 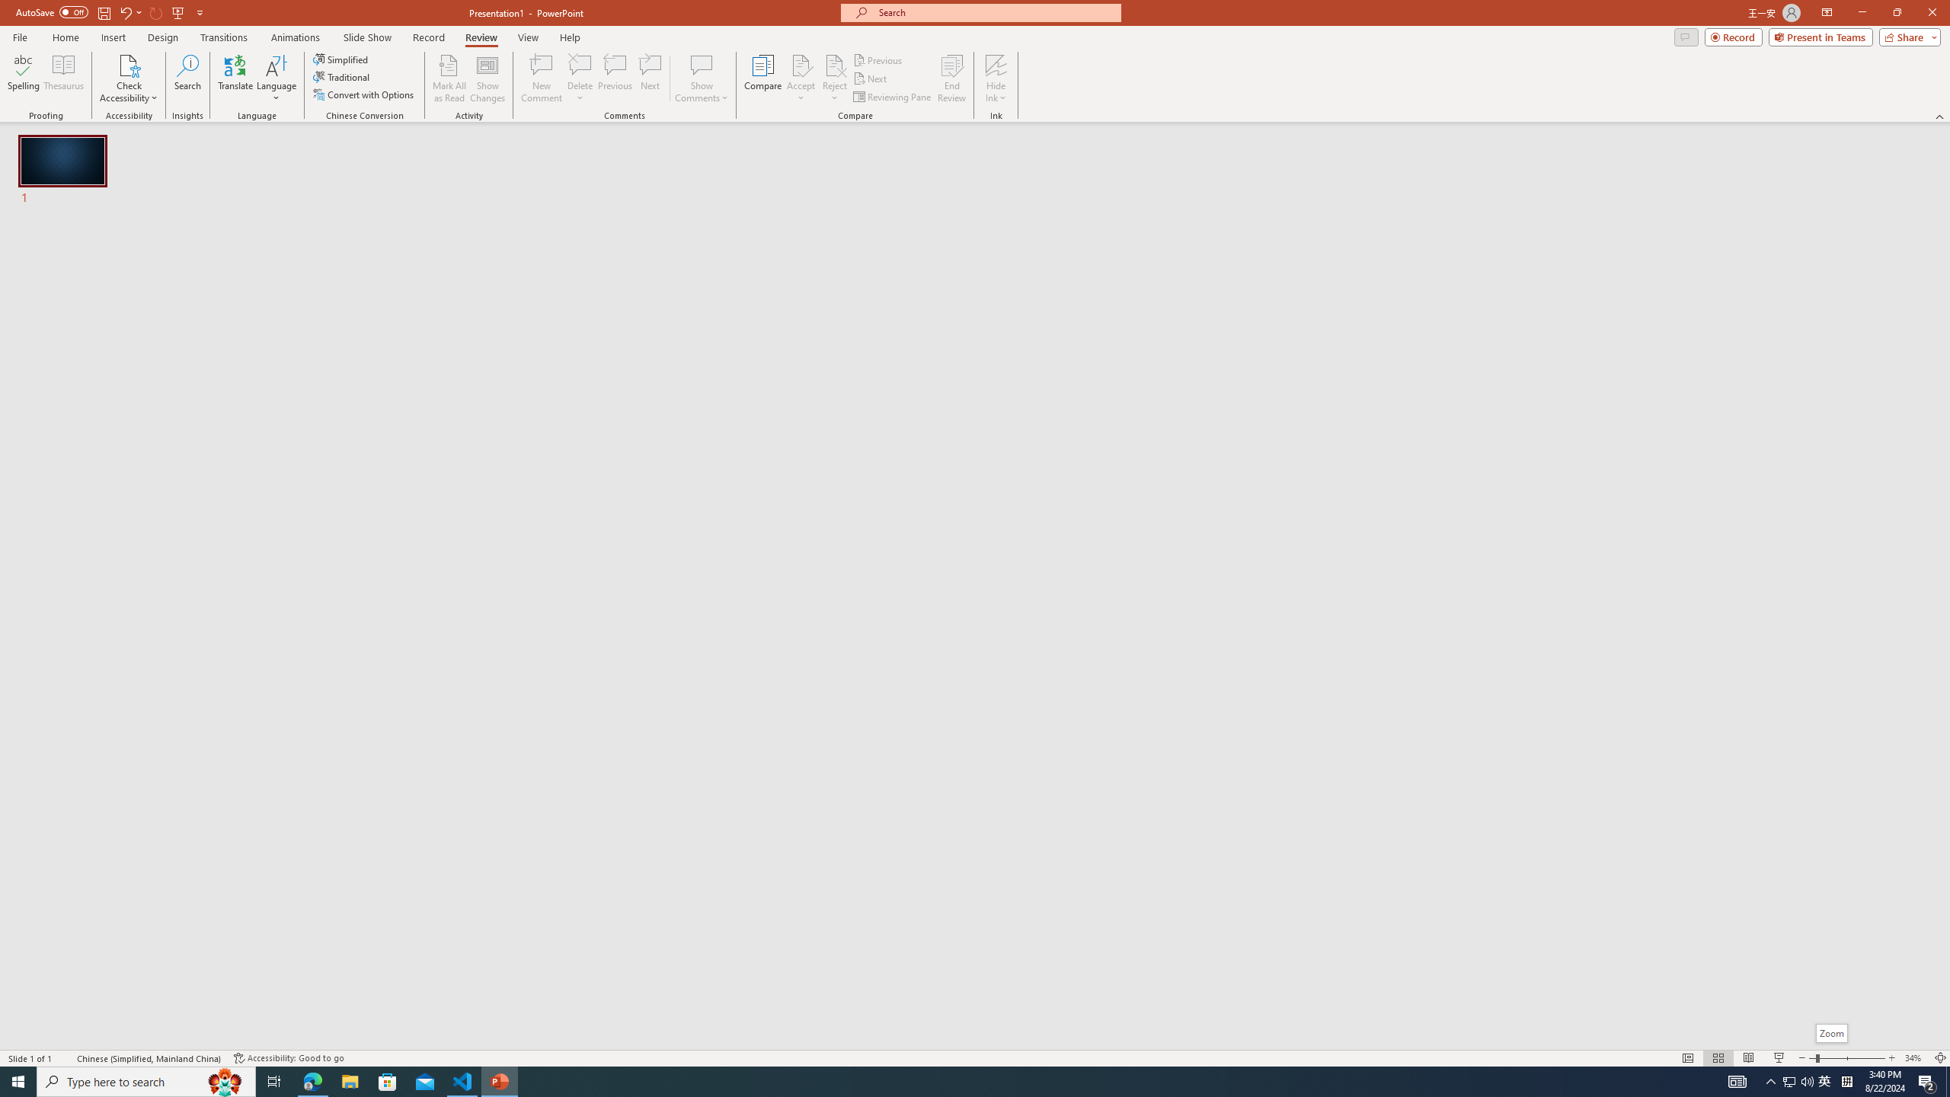 What do you see at coordinates (541, 78) in the screenshot?
I see `New Comment` at bounding box center [541, 78].